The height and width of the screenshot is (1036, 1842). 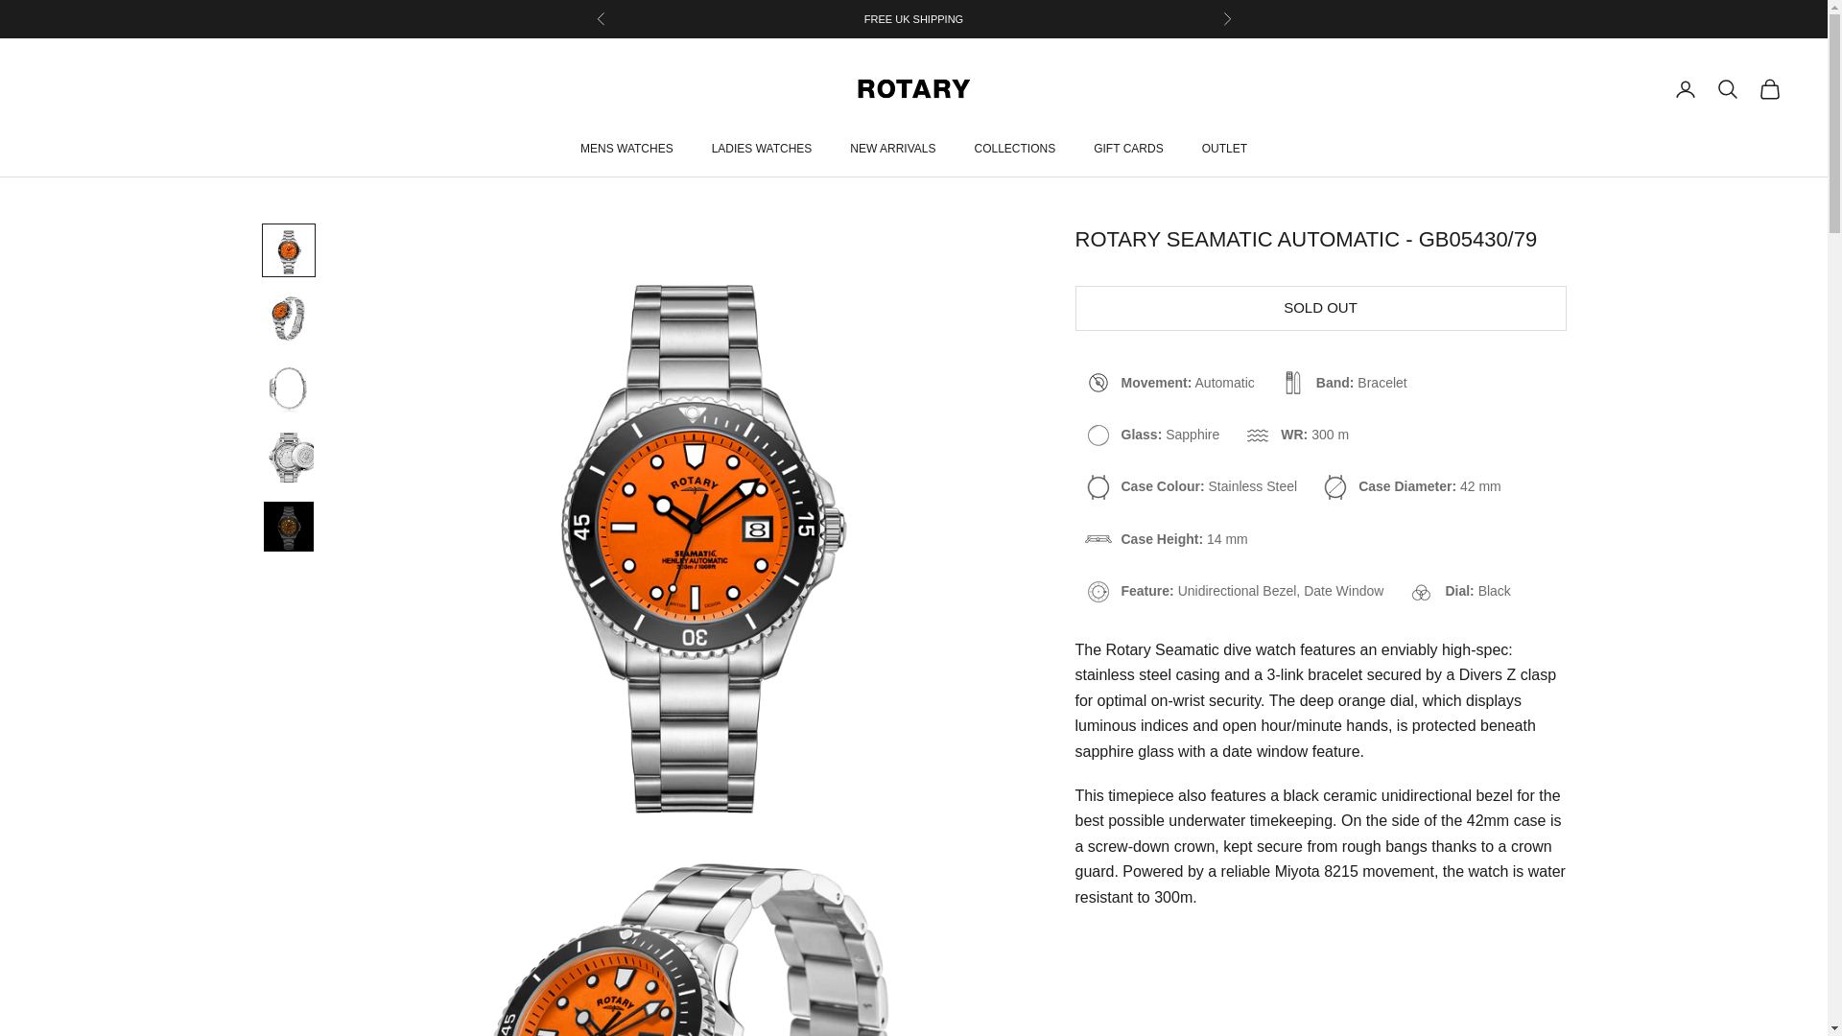 I want to click on GIFT CARDS, so click(x=1128, y=148).